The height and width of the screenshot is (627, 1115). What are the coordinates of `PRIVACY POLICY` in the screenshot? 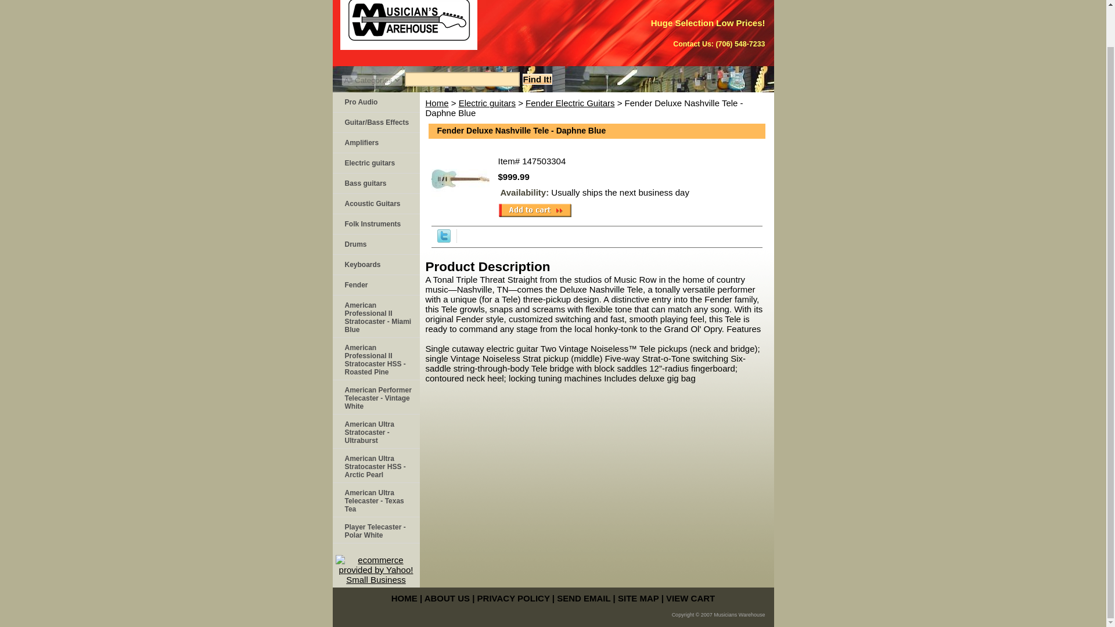 It's located at (513, 598).